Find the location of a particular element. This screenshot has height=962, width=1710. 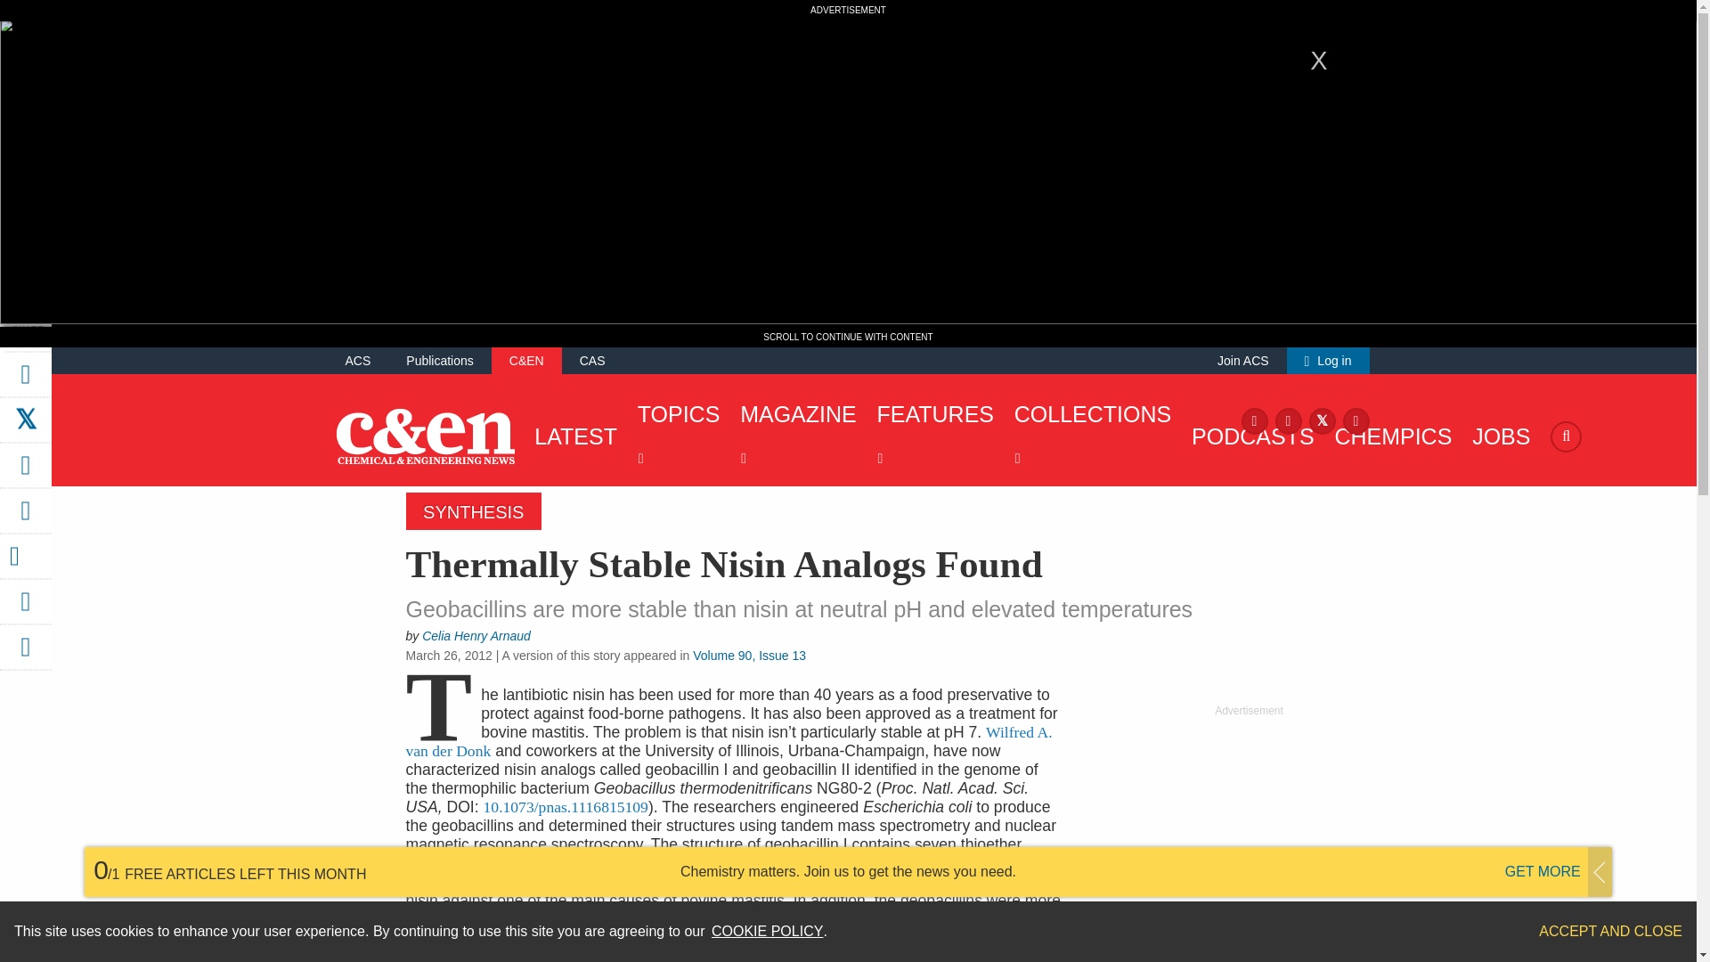

CAS is located at coordinates (591, 360).